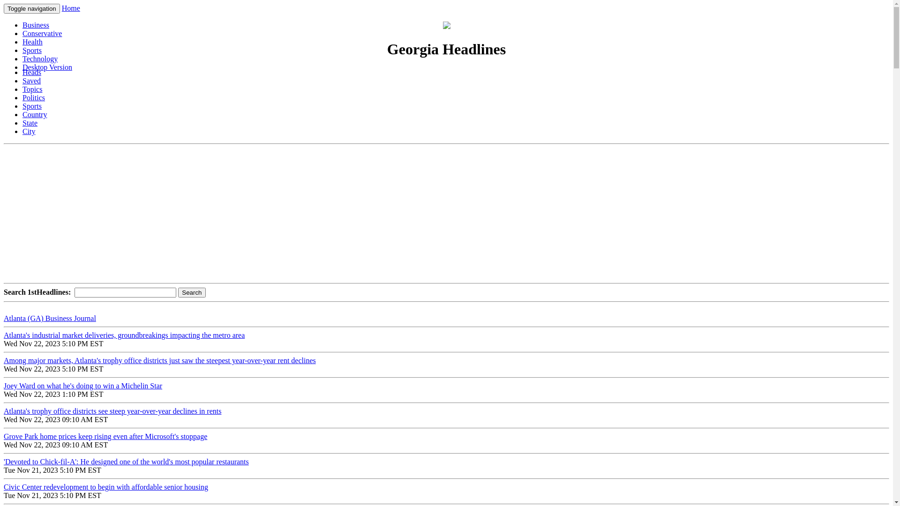  What do you see at coordinates (50, 319) in the screenshot?
I see `Atlanta (GA) Business Journal` at bounding box center [50, 319].